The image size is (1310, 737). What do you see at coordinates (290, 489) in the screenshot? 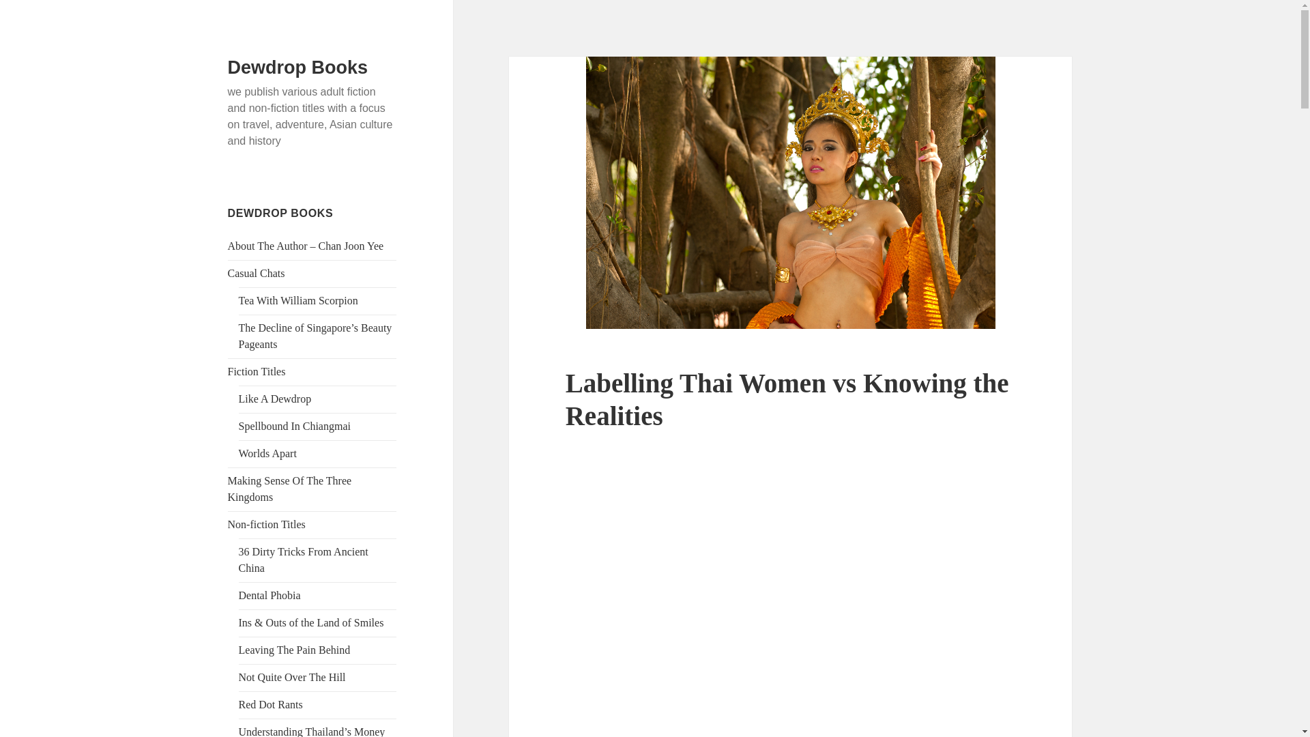
I see `Making Sense Of The Three Kingdoms` at bounding box center [290, 489].